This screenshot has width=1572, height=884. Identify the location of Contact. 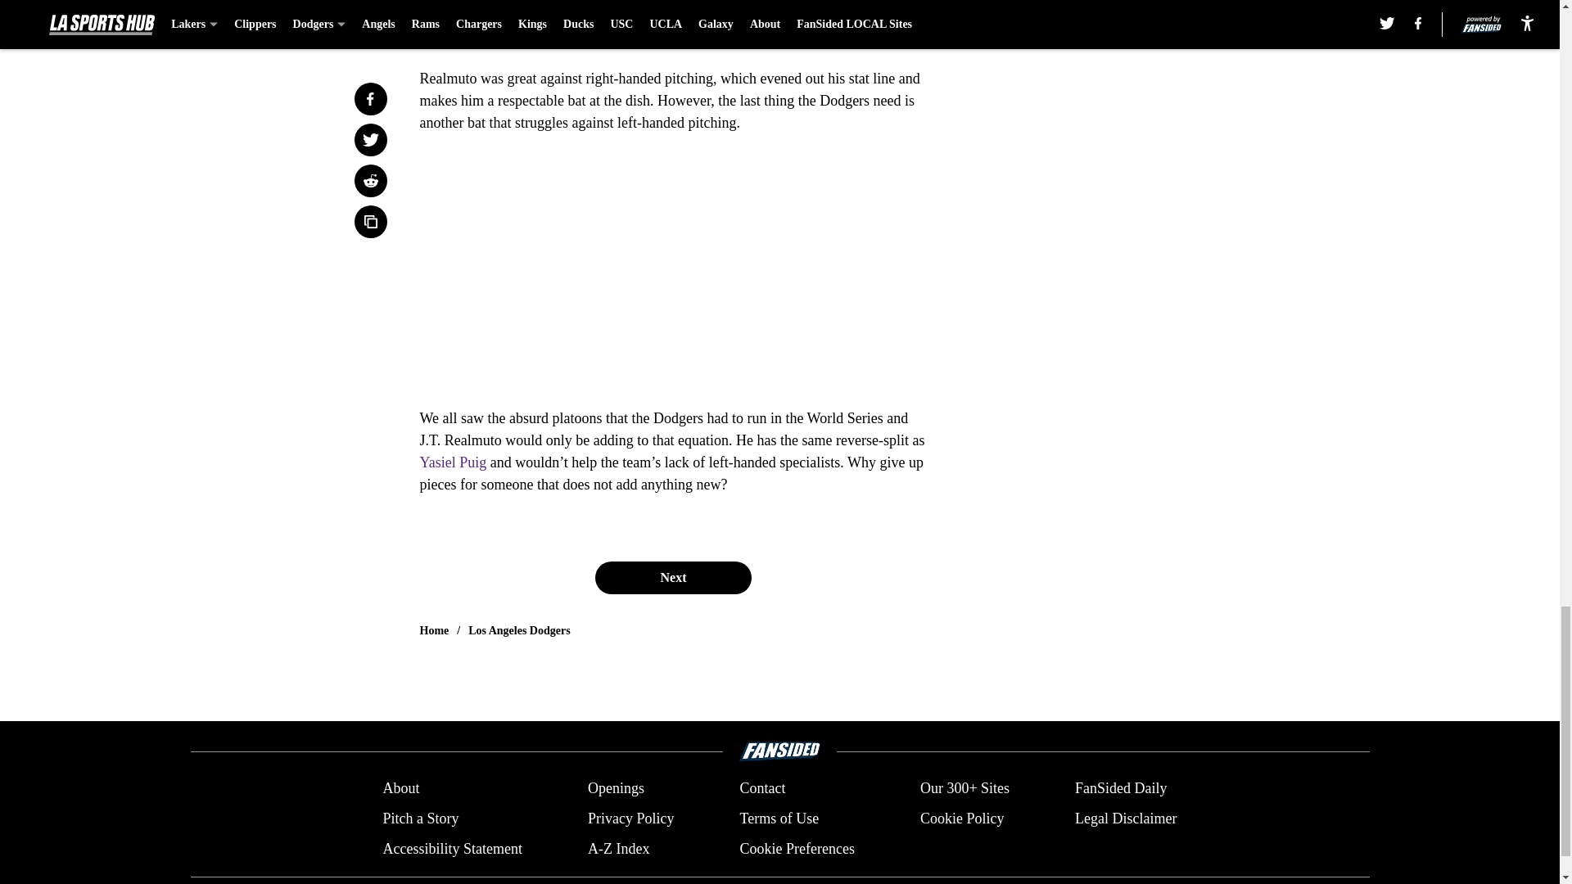
(761, 789).